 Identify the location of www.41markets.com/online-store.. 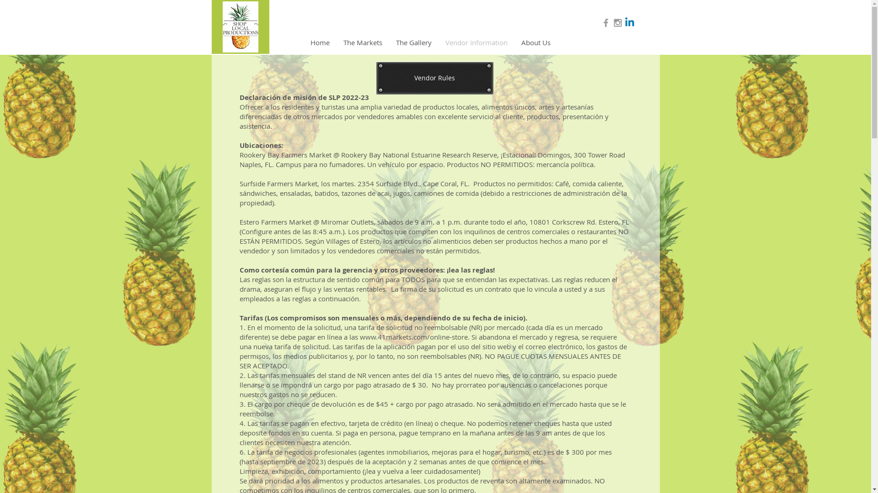
(414, 337).